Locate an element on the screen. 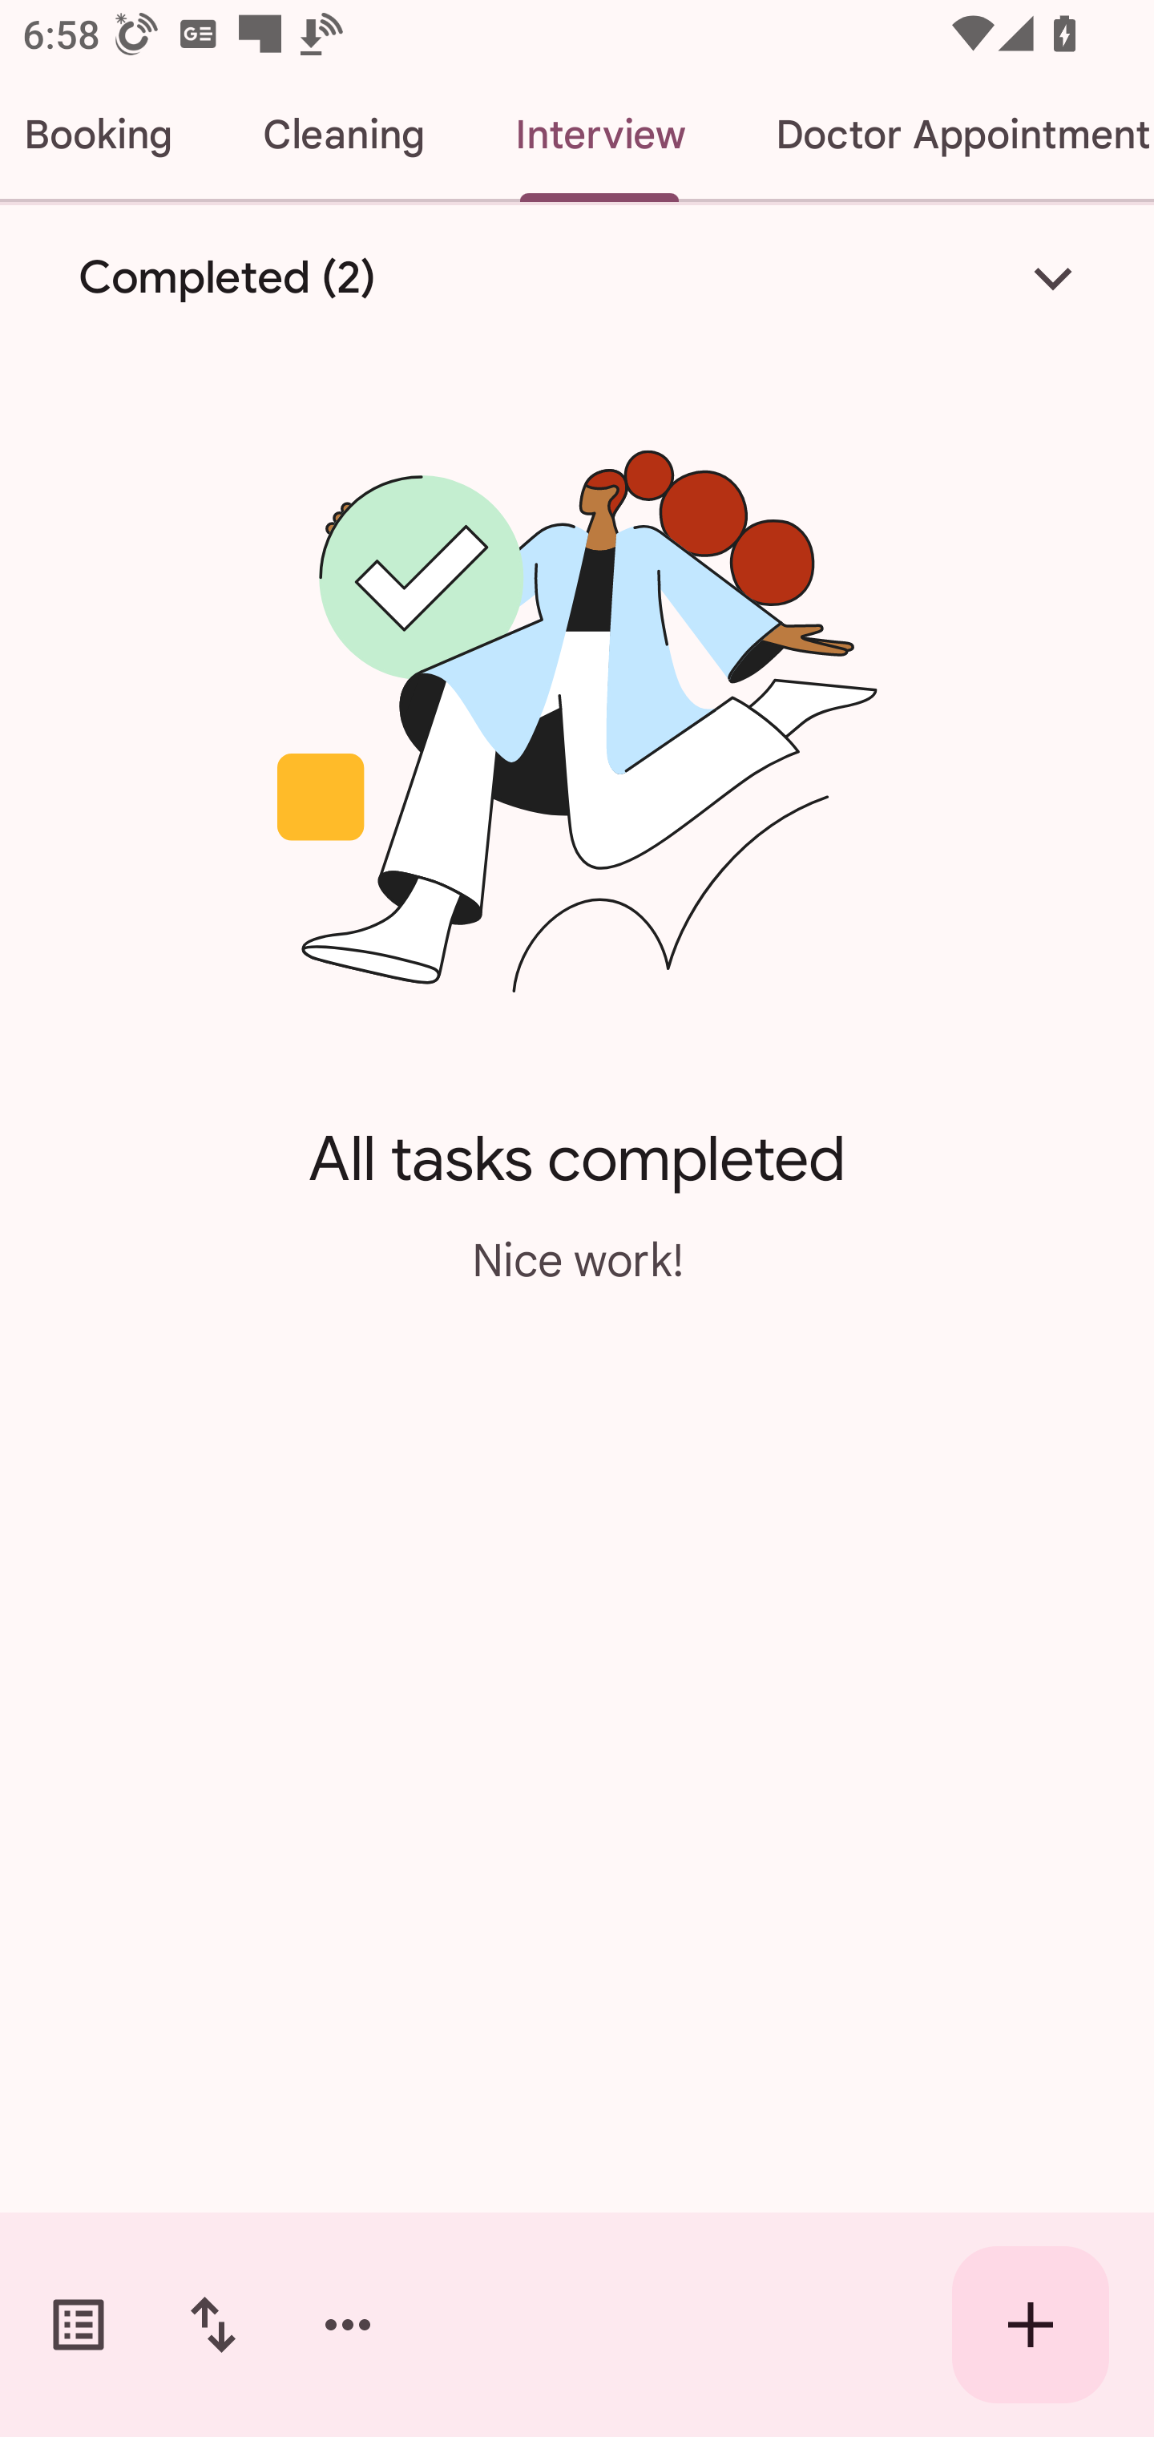 Image resolution: width=1154 pixels, height=2437 pixels. More options is located at coordinates (348, 2325).